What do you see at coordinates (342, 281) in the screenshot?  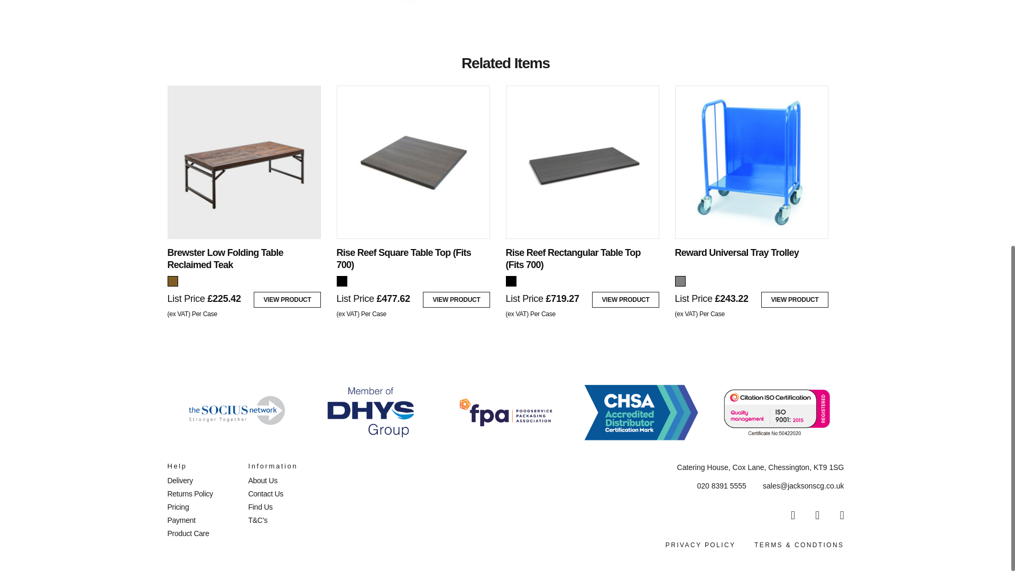 I see `Black` at bounding box center [342, 281].